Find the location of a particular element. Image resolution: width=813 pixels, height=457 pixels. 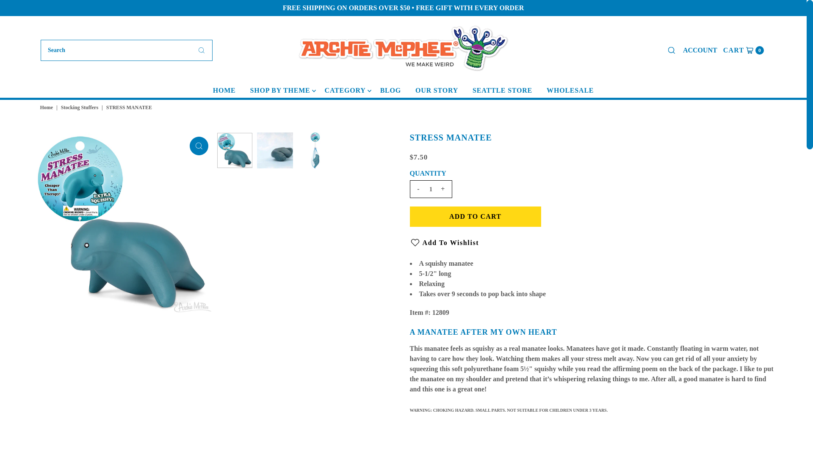

Click to zoom is located at coordinates (475, 217).